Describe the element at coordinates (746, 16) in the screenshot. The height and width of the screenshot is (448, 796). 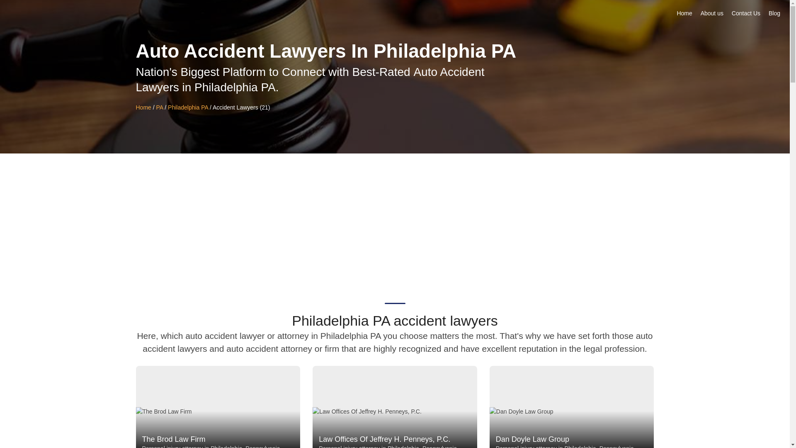
I see `Contact Us` at that location.